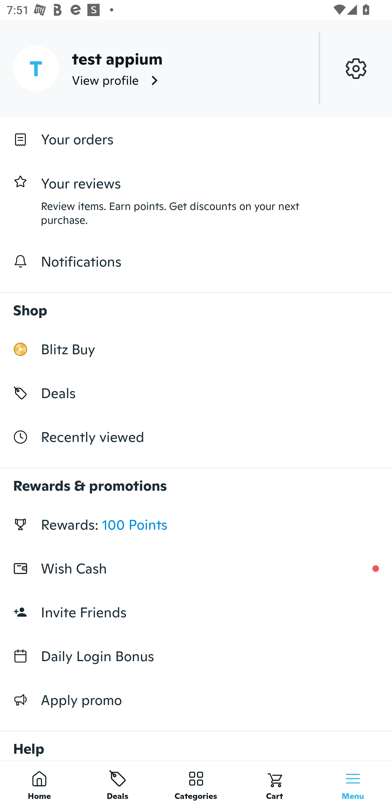 The height and width of the screenshot is (806, 392). I want to click on T test appium View profile, so click(196, 69).